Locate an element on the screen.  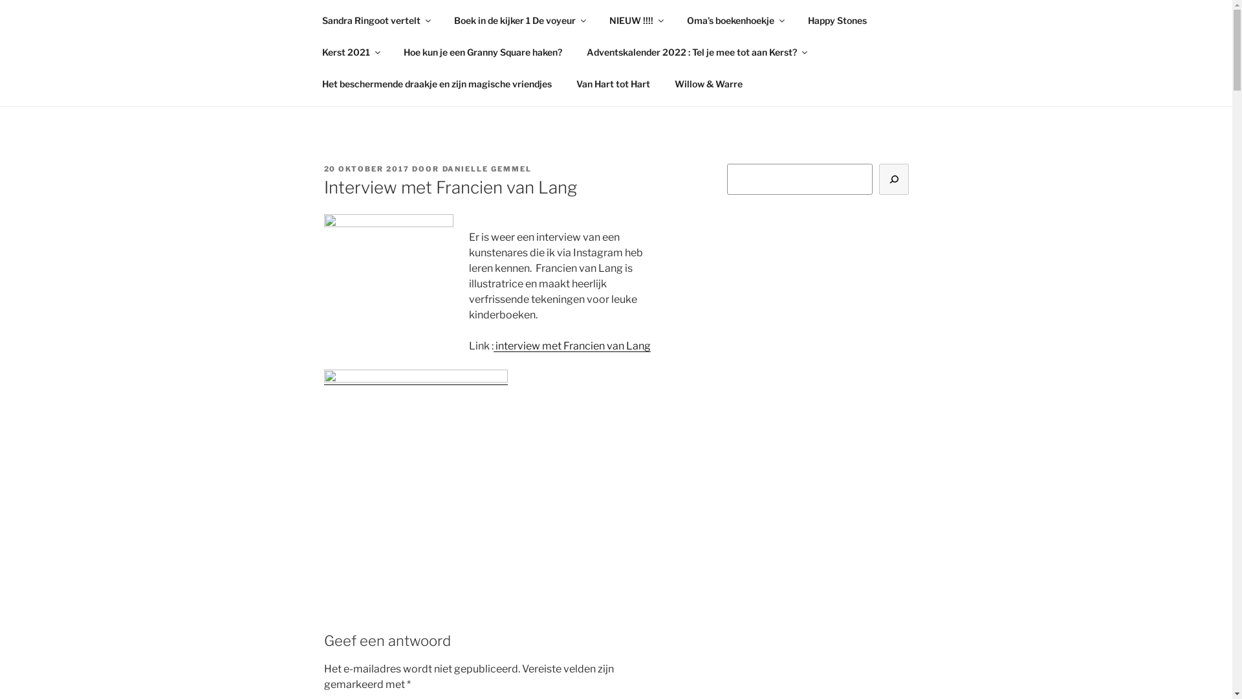
interview met Francien van Lang is located at coordinates (572, 346).